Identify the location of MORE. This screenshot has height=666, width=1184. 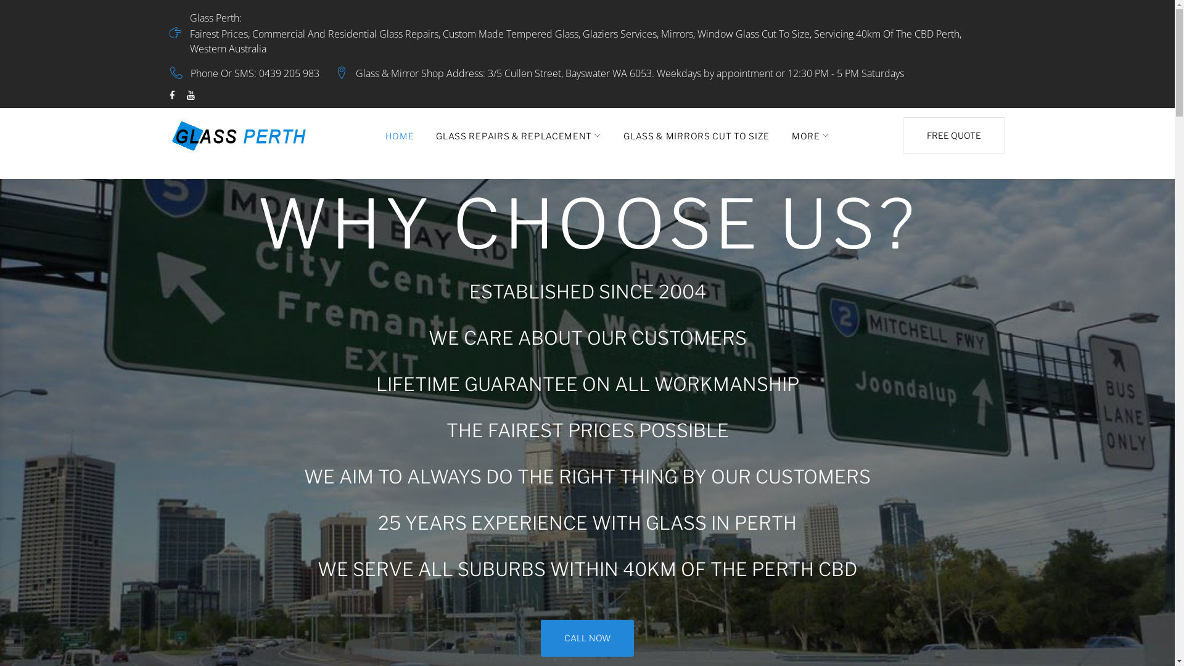
(810, 136).